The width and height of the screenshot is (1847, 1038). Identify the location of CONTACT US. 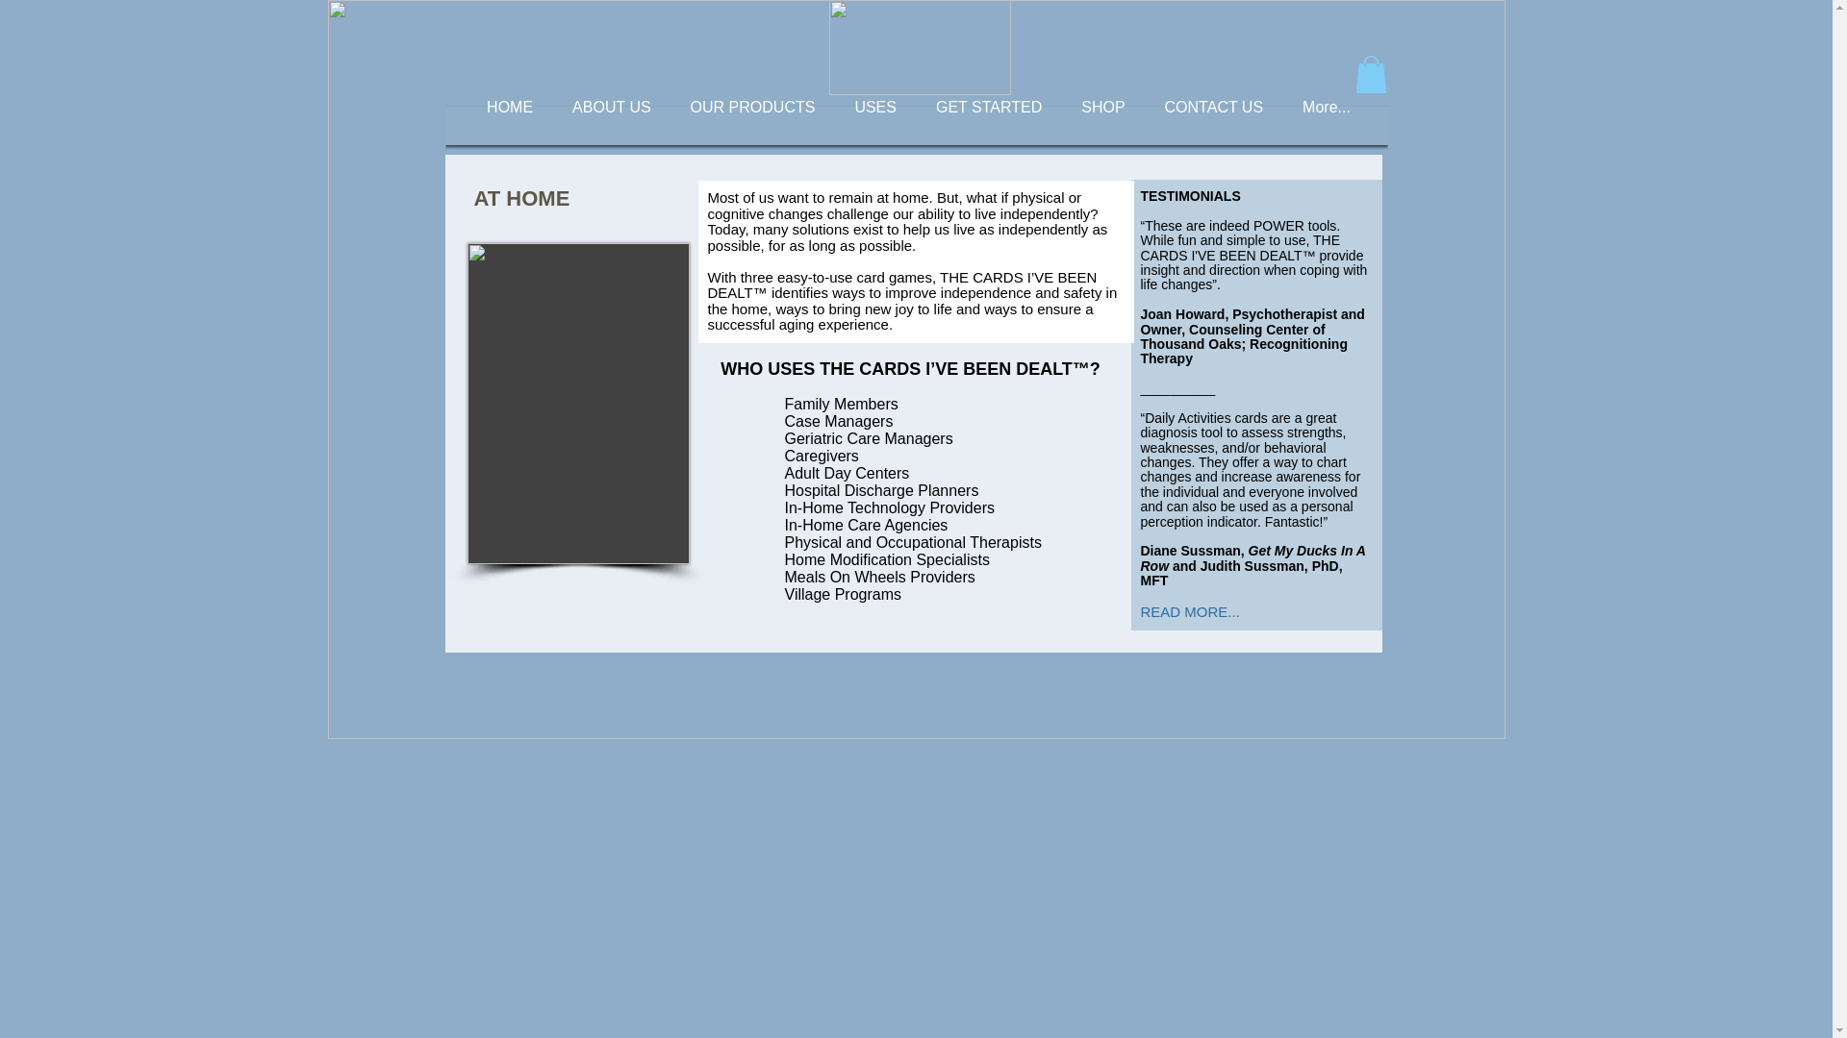
(1214, 125).